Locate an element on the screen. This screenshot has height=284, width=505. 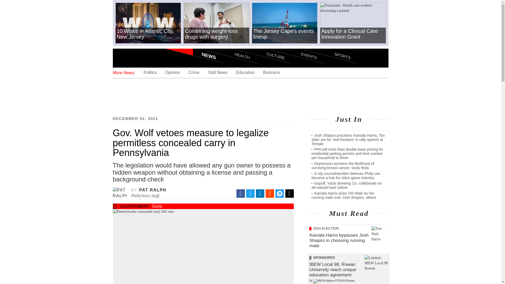
The Jersey Cape's events lineup is located at coordinates (285, 23).